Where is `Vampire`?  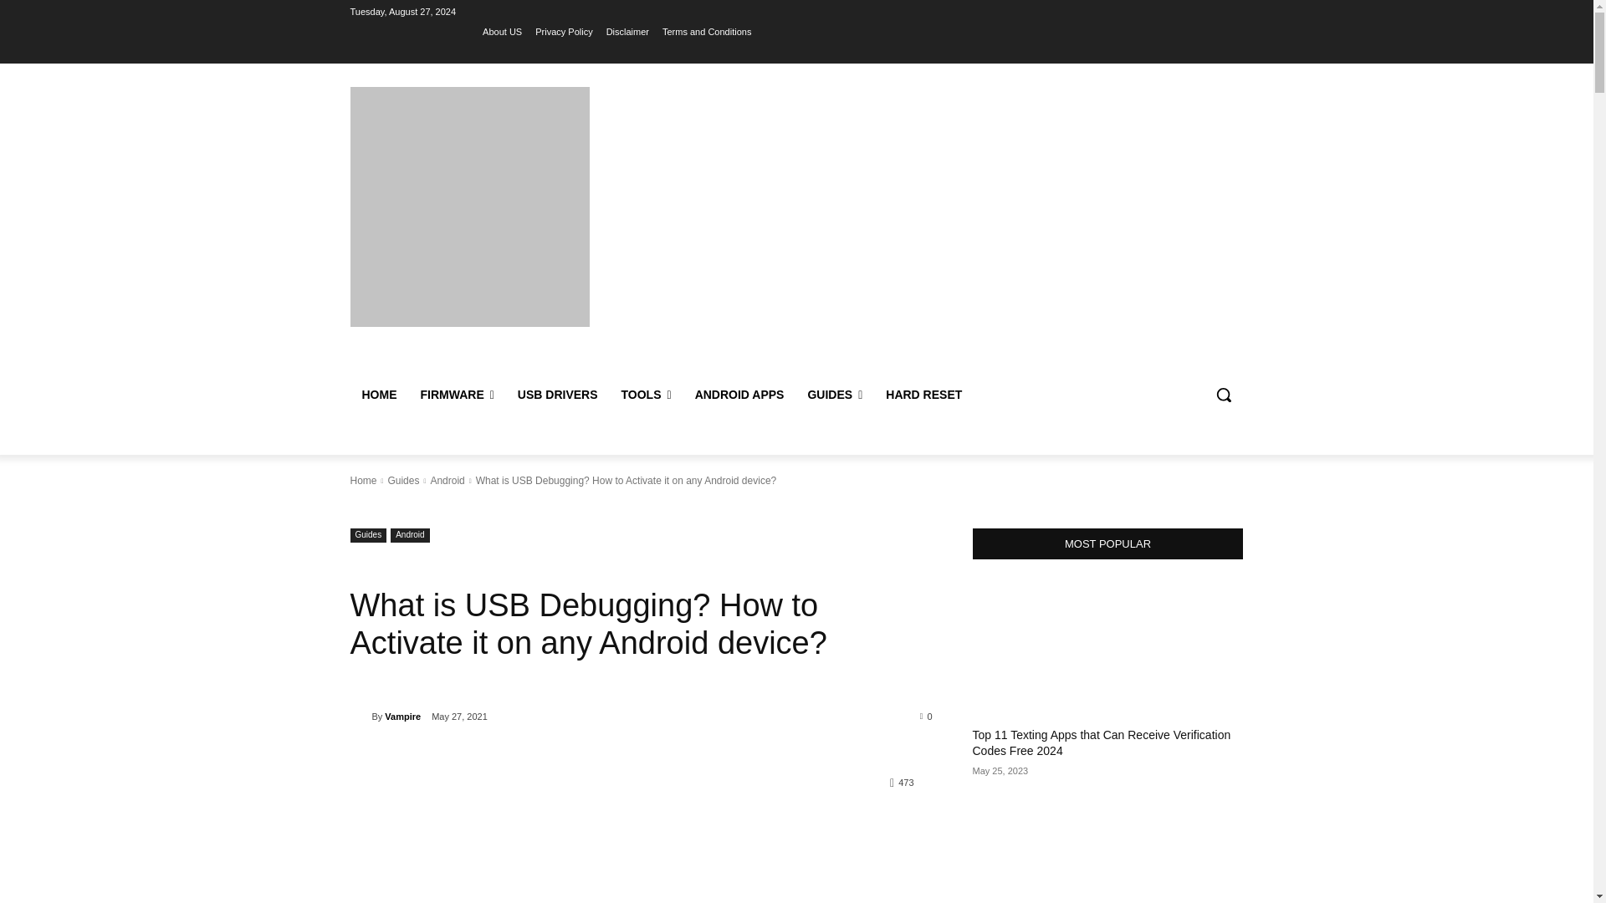
Vampire is located at coordinates (360, 716).